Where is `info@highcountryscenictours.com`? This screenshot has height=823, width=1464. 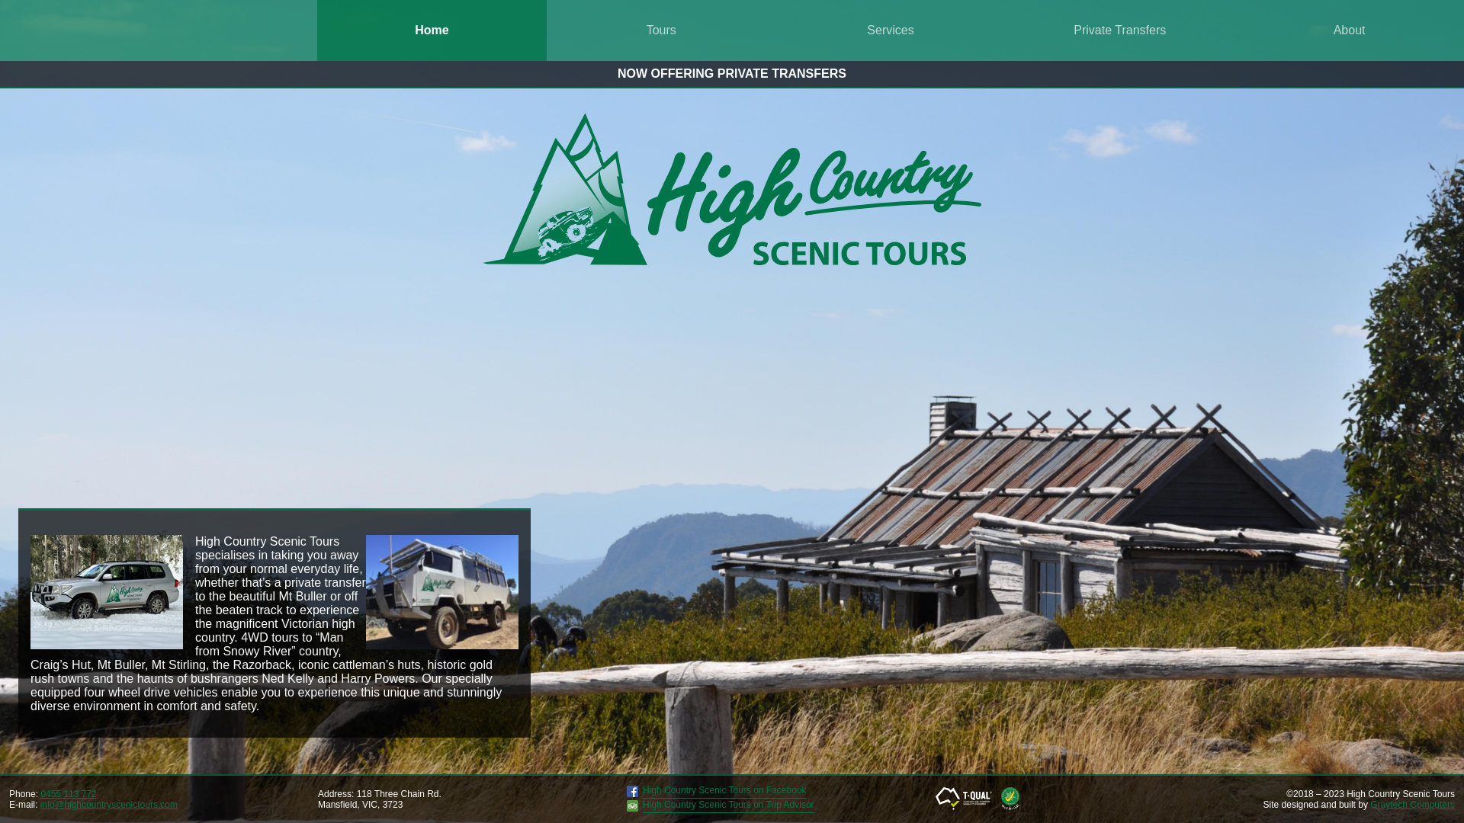
info@highcountryscenictours.com is located at coordinates (109, 805).